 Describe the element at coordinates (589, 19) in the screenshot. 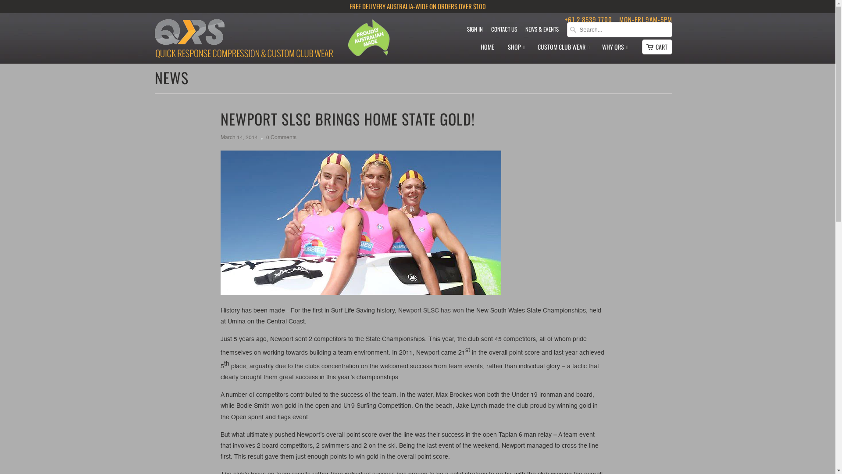

I see `+61 2 8539 7700` at that location.